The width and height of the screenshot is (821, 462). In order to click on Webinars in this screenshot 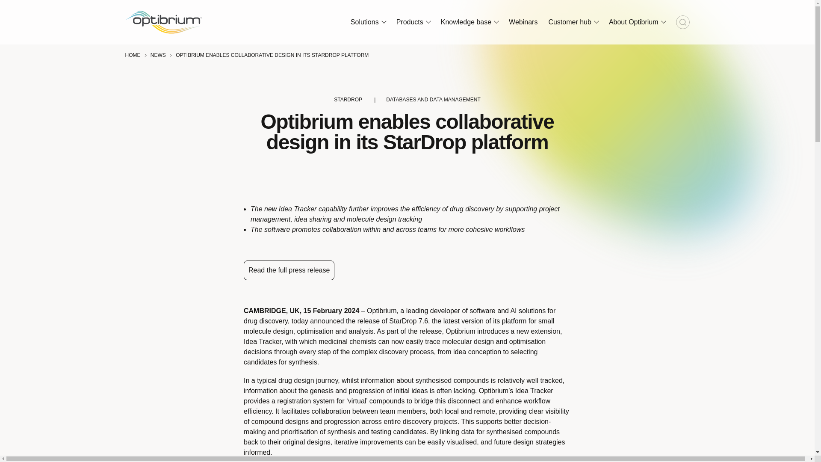, I will do `click(523, 22)`.